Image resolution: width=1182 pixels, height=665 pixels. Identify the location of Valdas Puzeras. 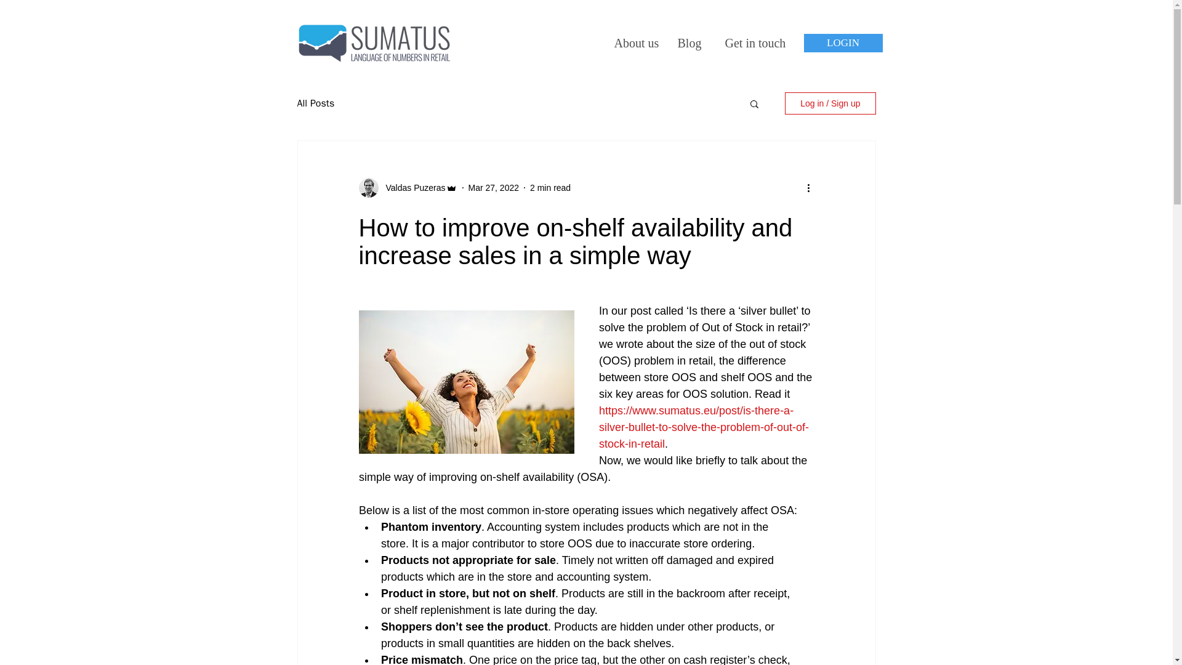
(411, 187).